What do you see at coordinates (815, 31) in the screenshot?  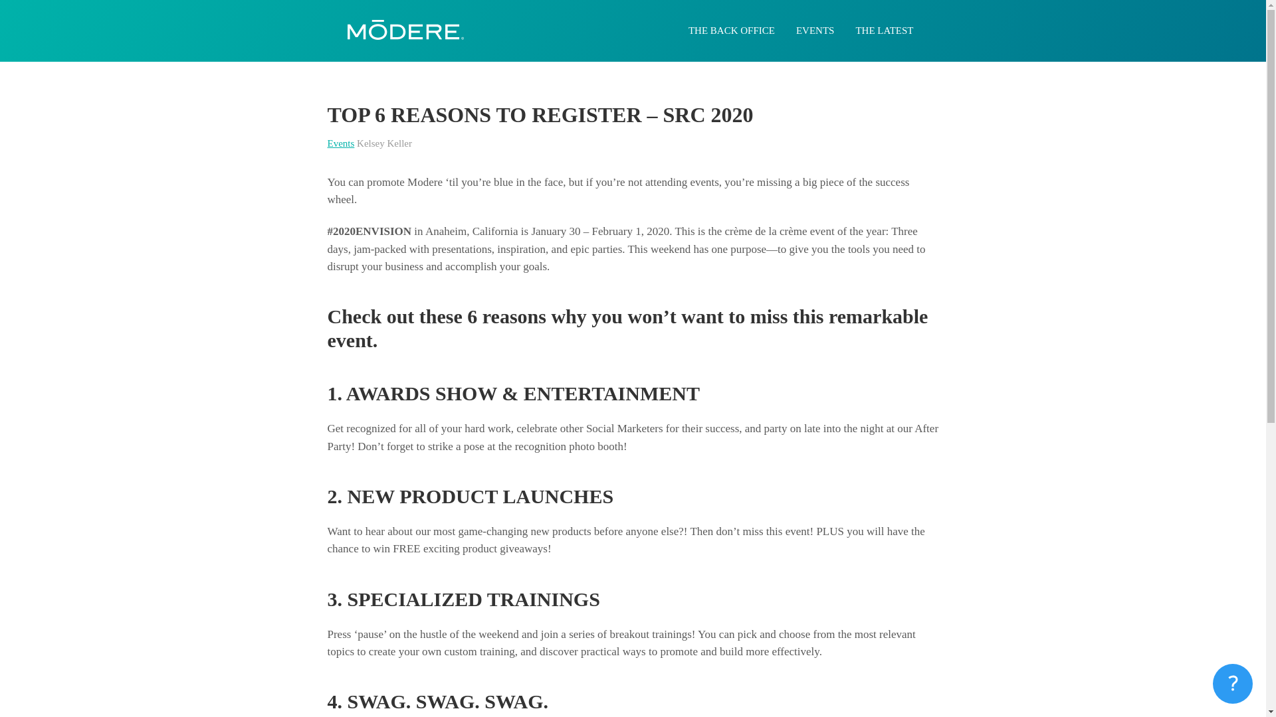 I see `Modere Events` at bounding box center [815, 31].